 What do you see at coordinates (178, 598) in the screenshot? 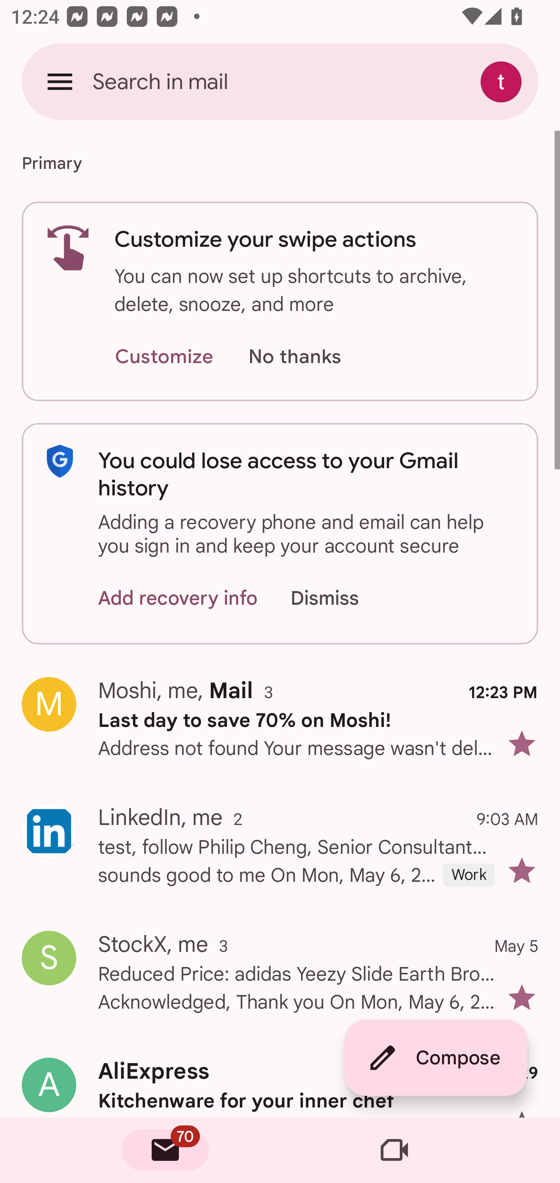
I see `Add recovery info` at bounding box center [178, 598].